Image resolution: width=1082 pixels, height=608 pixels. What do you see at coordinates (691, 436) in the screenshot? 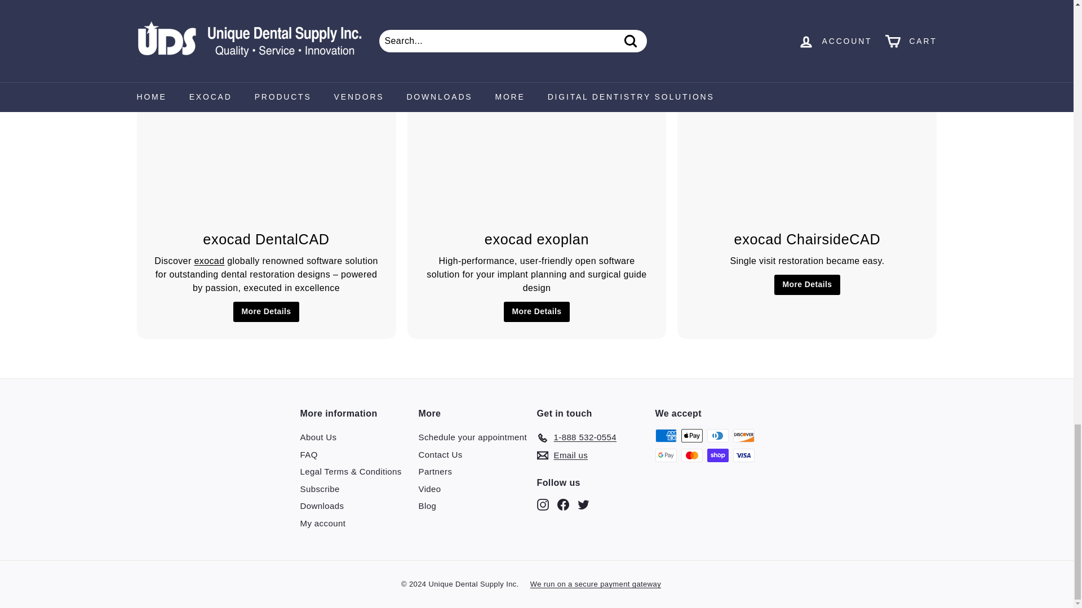
I see `Apple Pay` at bounding box center [691, 436].